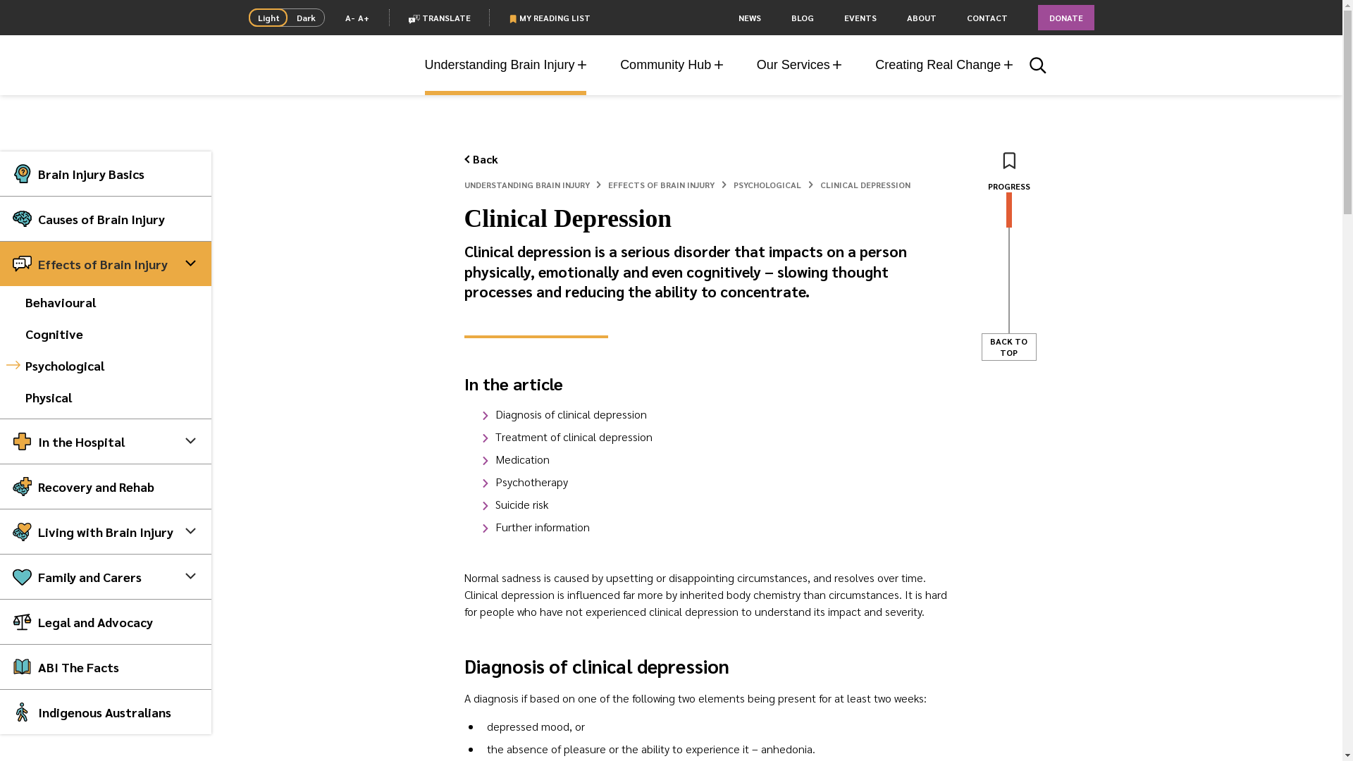 The image size is (1353, 761). What do you see at coordinates (106, 365) in the screenshot?
I see `Psychological` at bounding box center [106, 365].